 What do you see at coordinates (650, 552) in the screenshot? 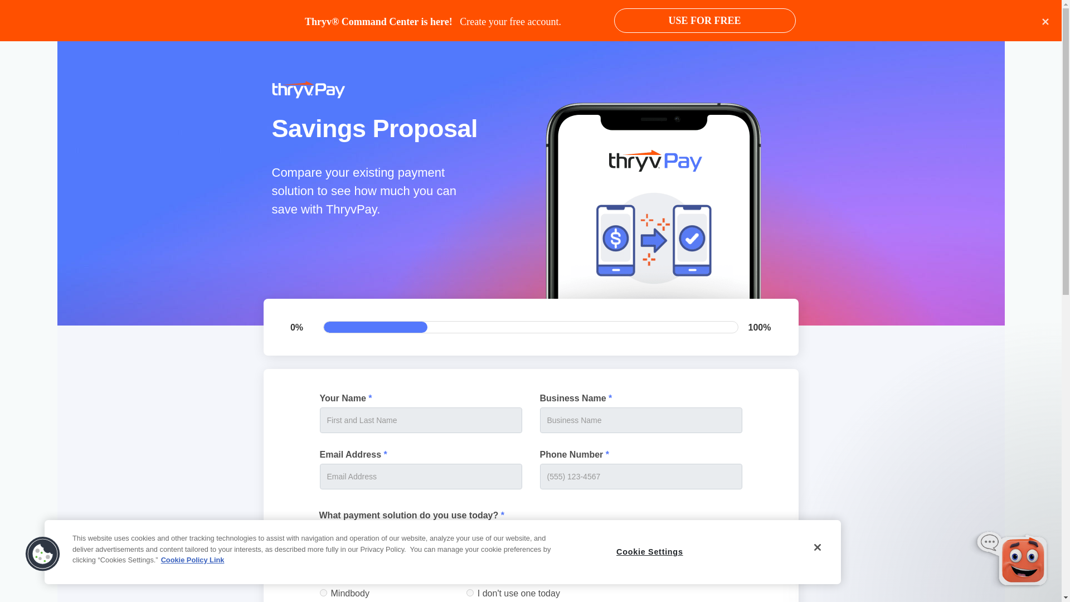
I see `Cookie Settings` at bounding box center [650, 552].